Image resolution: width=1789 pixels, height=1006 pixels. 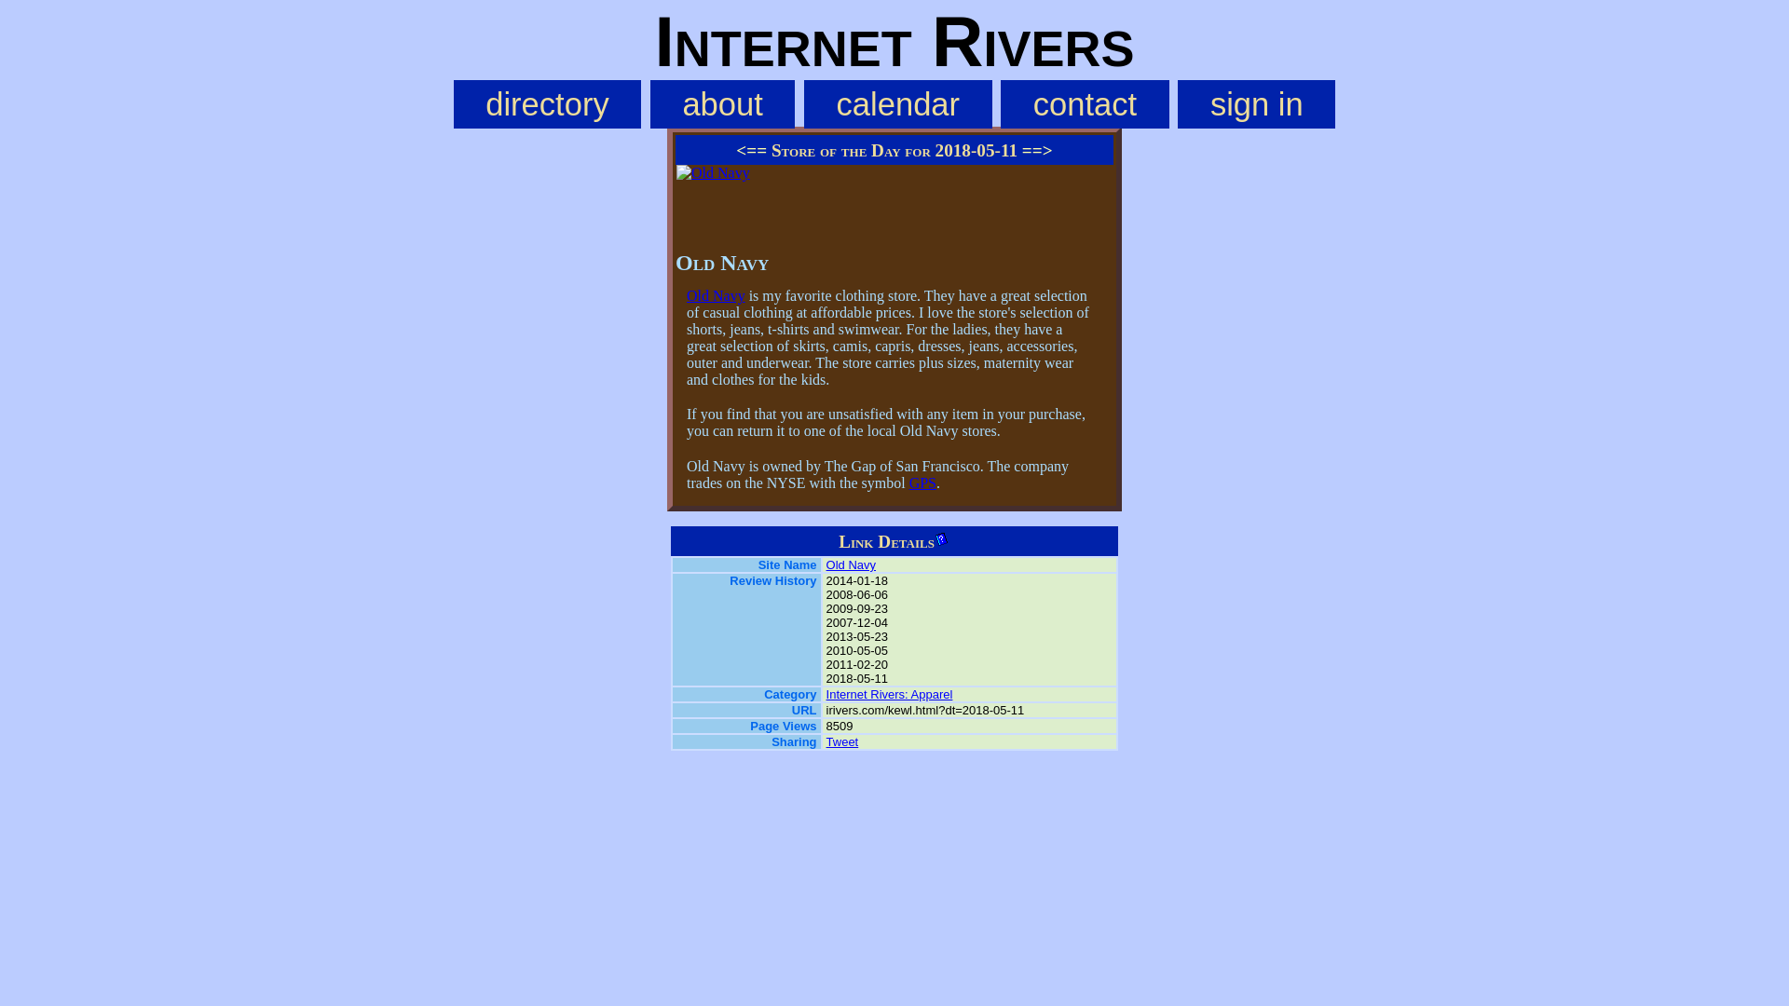 What do you see at coordinates (922, 483) in the screenshot?
I see `GPS` at bounding box center [922, 483].